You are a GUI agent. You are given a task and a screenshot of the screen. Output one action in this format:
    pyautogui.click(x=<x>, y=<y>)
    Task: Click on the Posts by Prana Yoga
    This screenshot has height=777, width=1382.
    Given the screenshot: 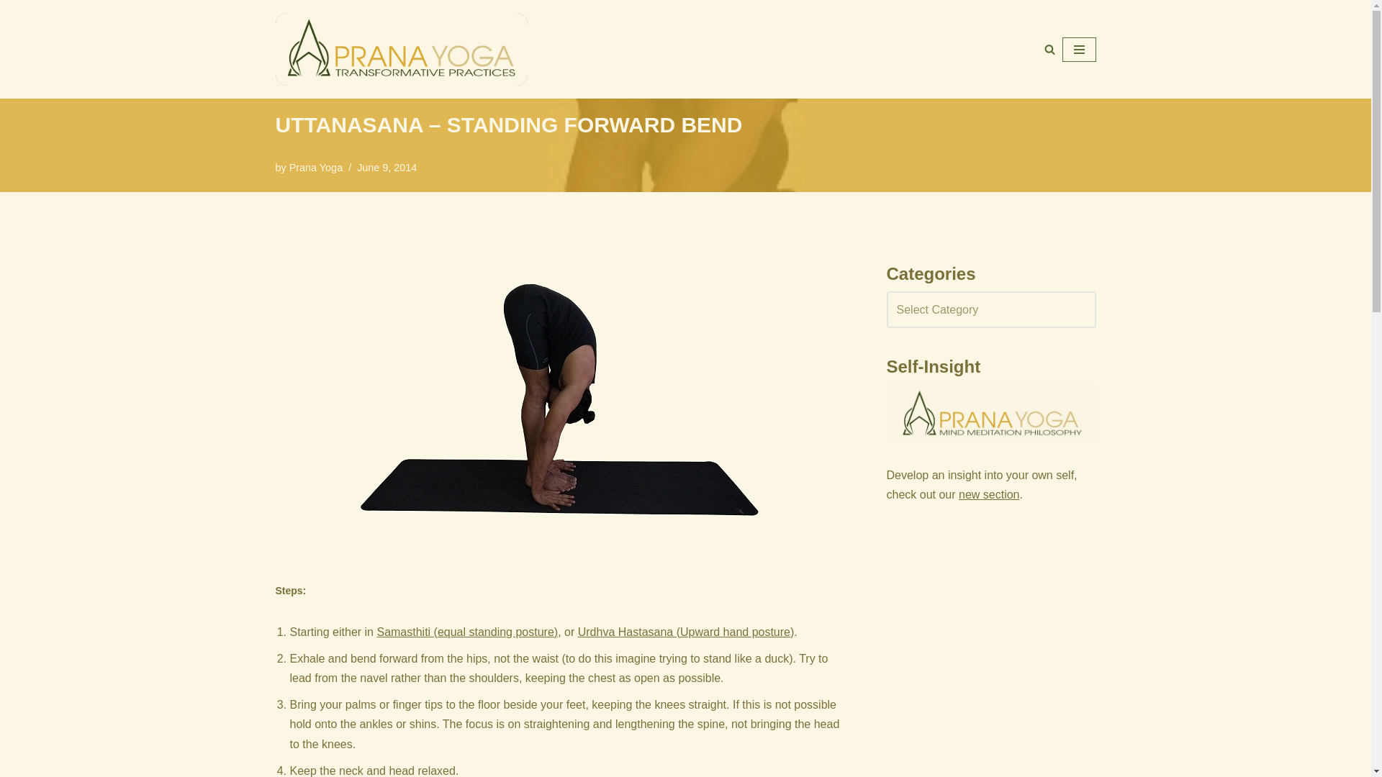 What is the action you would take?
    pyautogui.click(x=315, y=167)
    